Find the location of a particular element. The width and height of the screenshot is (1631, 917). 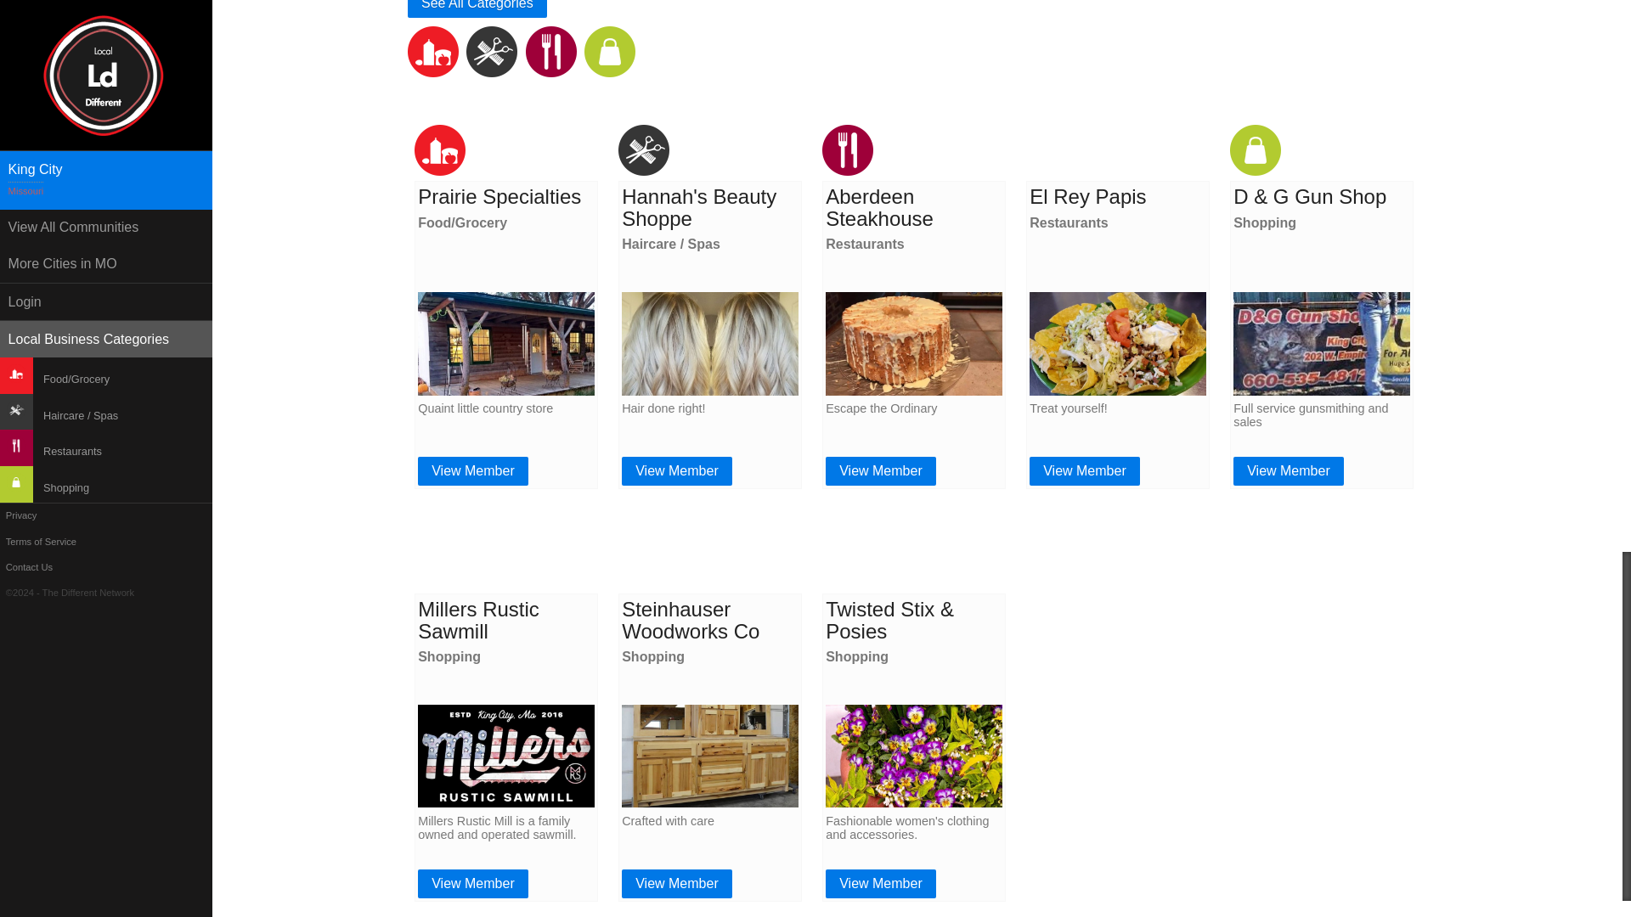

View Member is located at coordinates (880, 470).